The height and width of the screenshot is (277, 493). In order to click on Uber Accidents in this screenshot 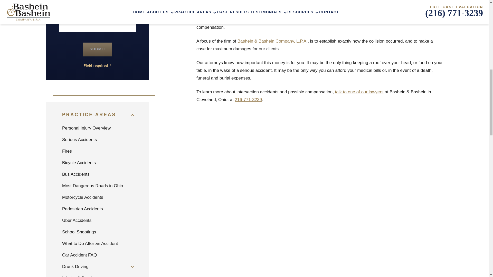, I will do `click(98, 221)`.